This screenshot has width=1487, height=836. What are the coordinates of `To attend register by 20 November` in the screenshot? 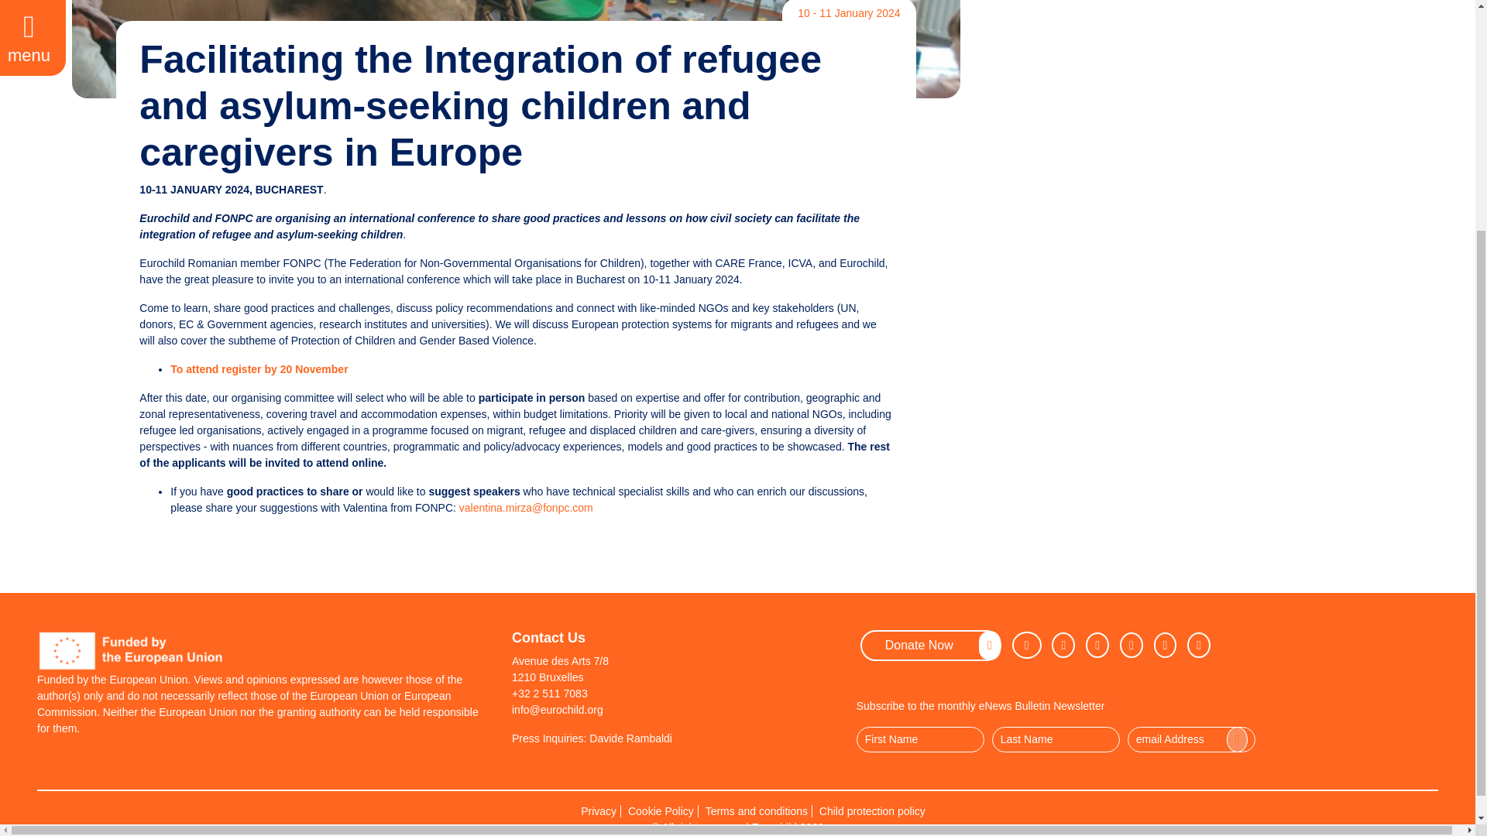 It's located at (259, 368).